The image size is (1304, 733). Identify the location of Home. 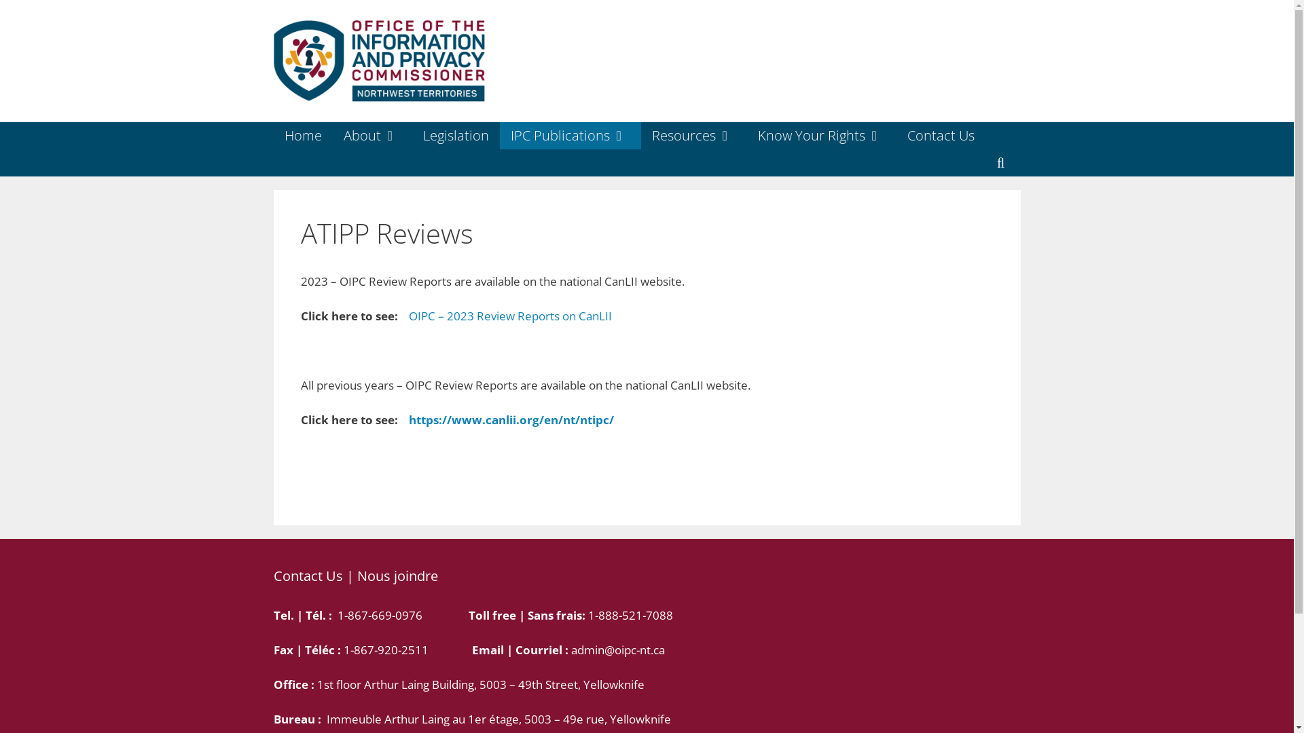
(303, 136).